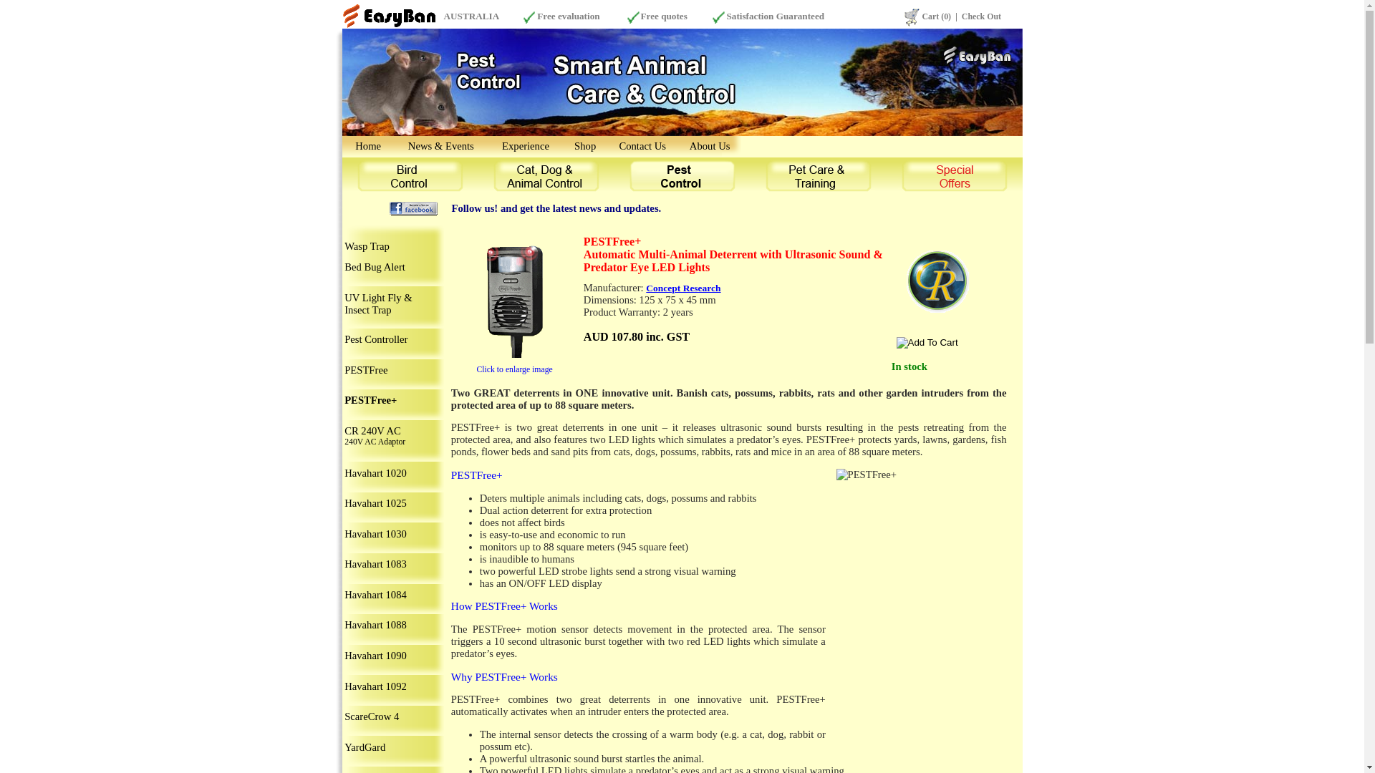 The width and height of the screenshot is (1375, 773). Describe the element at coordinates (375, 564) in the screenshot. I see `Havahart 1083` at that location.